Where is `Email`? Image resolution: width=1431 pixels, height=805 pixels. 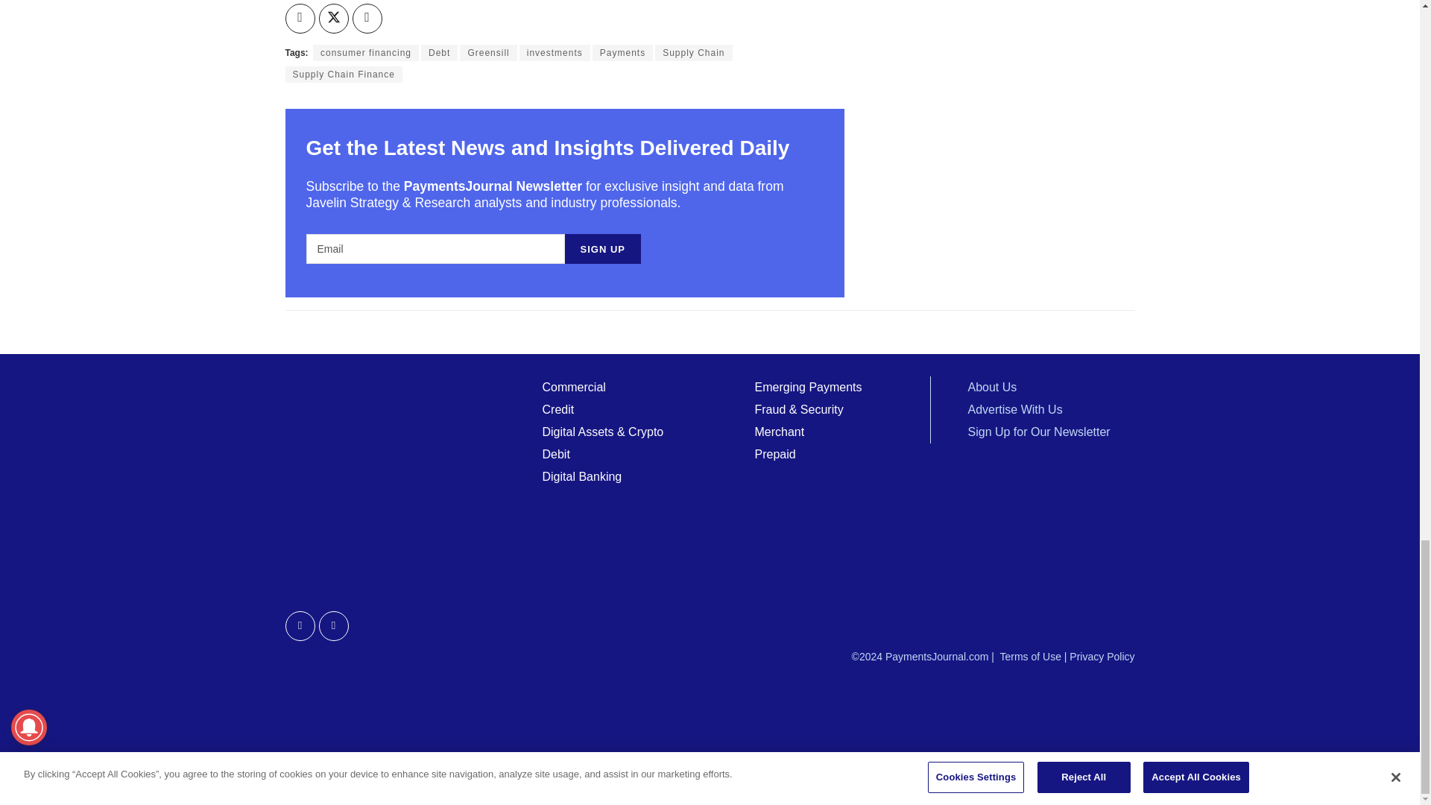 Email is located at coordinates (435, 249).